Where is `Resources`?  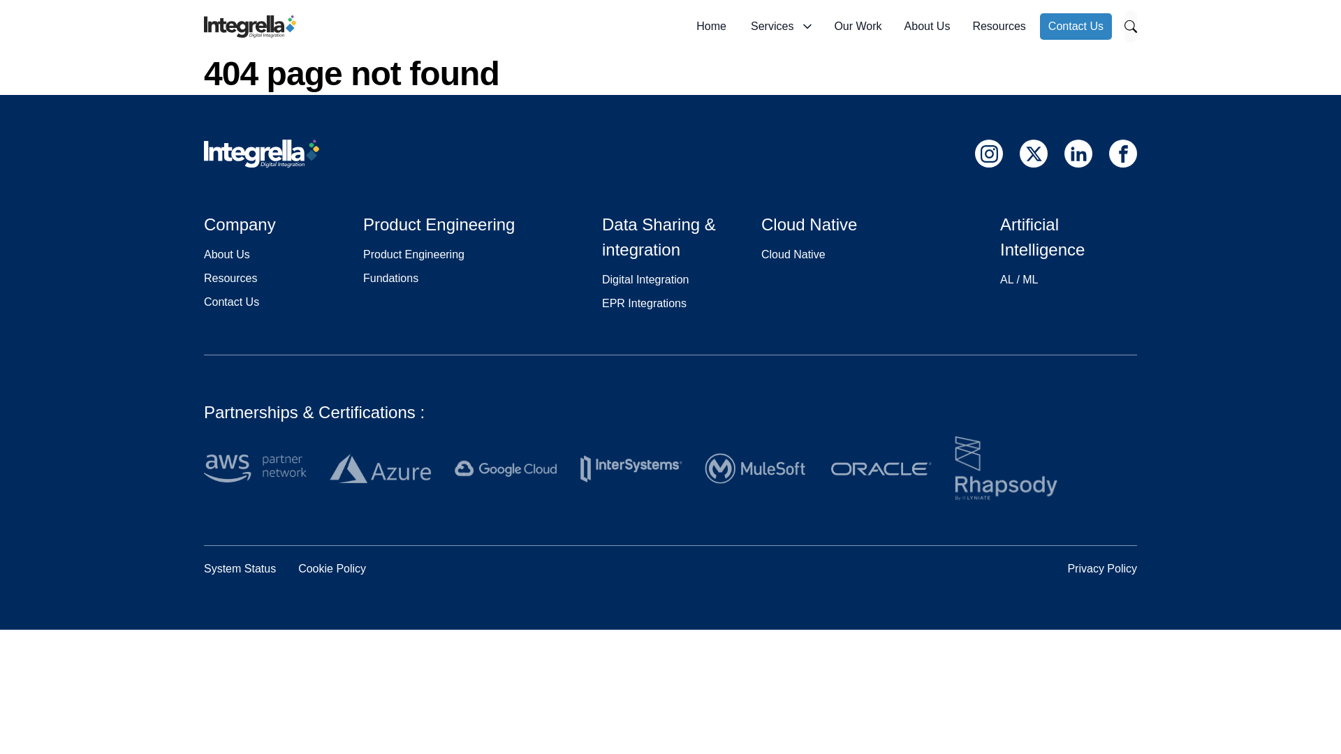
Resources is located at coordinates (999, 27).